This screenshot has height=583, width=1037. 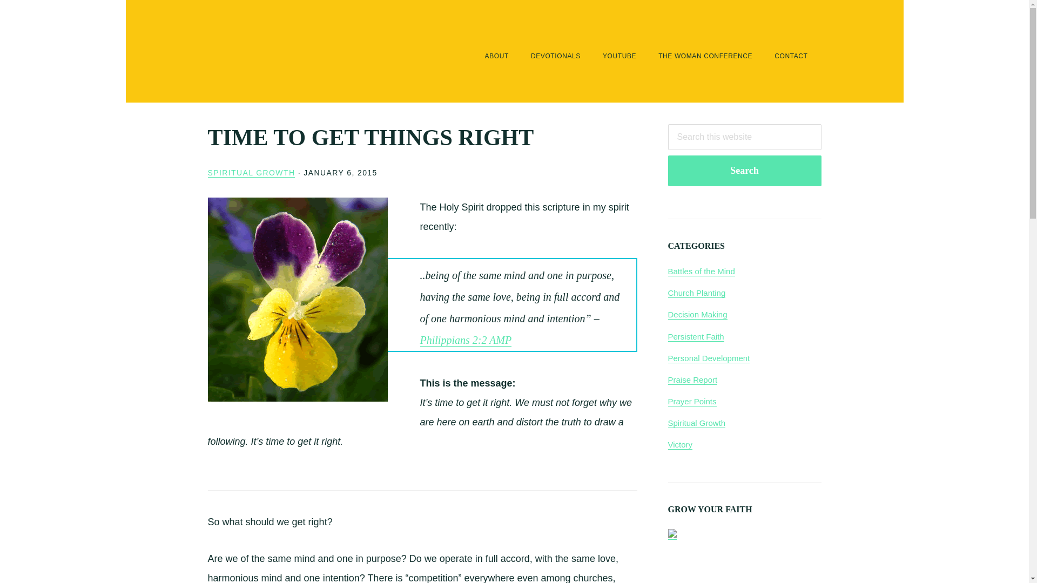 I want to click on Personal Development, so click(x=709, y=358).